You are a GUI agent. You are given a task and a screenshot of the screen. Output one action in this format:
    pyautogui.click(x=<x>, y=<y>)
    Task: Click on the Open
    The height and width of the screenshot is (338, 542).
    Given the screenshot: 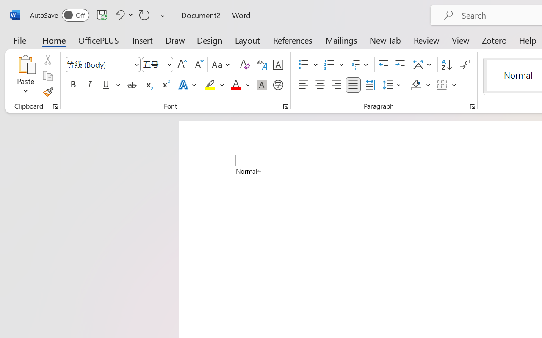 What is the action you would take?
    pyautogui.click(x=169, y=64)
    